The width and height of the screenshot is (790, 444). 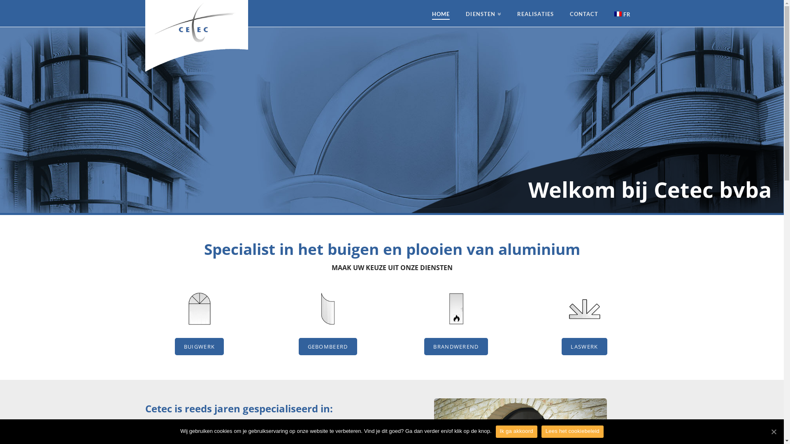 What do you see at coordinates (535, 13) in the screenshot?
I see `REALISATIES` at bounding box center [535, 13].